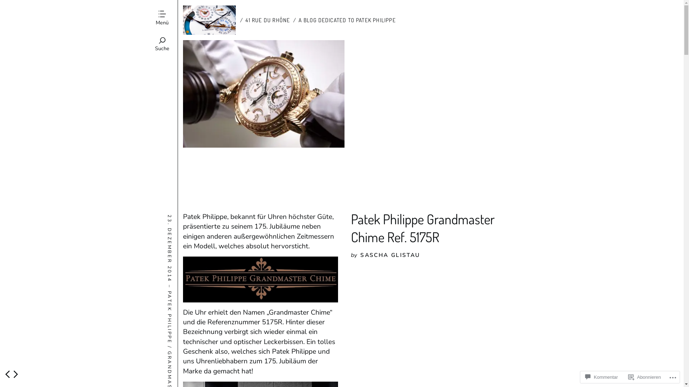  What do you see at coordinates (193, 294) in the screenshot?
I see `PATEK PHILIPPE` at bounding box center [193, 294].